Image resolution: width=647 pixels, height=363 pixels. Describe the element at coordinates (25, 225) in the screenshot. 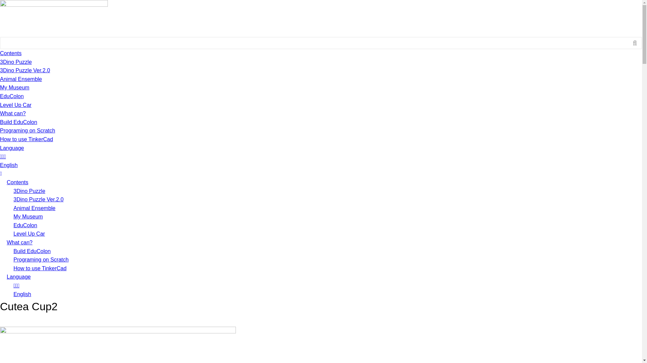

I see `EduColon` at that location.